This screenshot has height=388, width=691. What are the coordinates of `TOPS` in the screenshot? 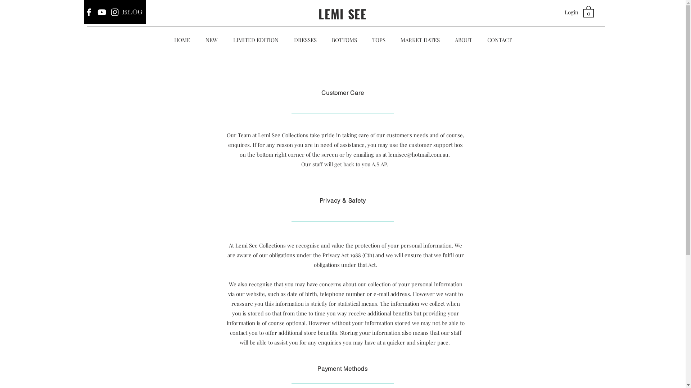 It's located at (379, 40).